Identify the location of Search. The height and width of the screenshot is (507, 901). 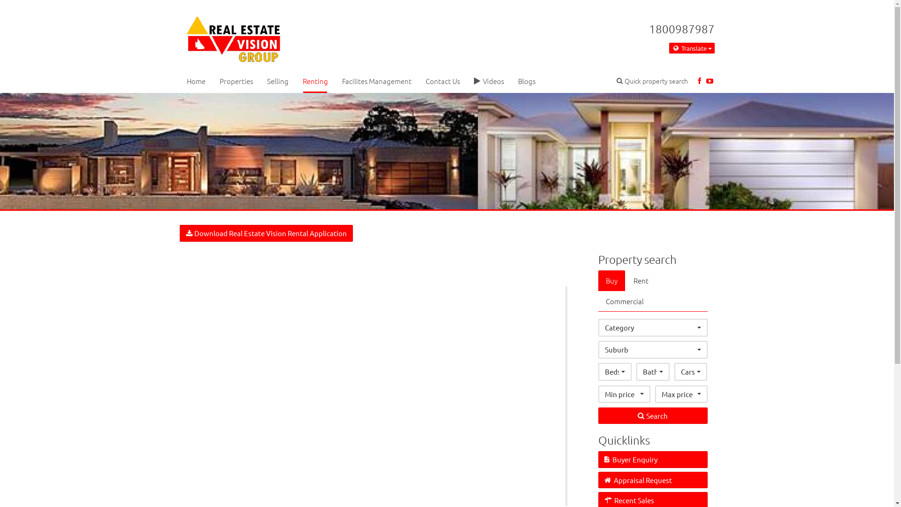
(653, 416).